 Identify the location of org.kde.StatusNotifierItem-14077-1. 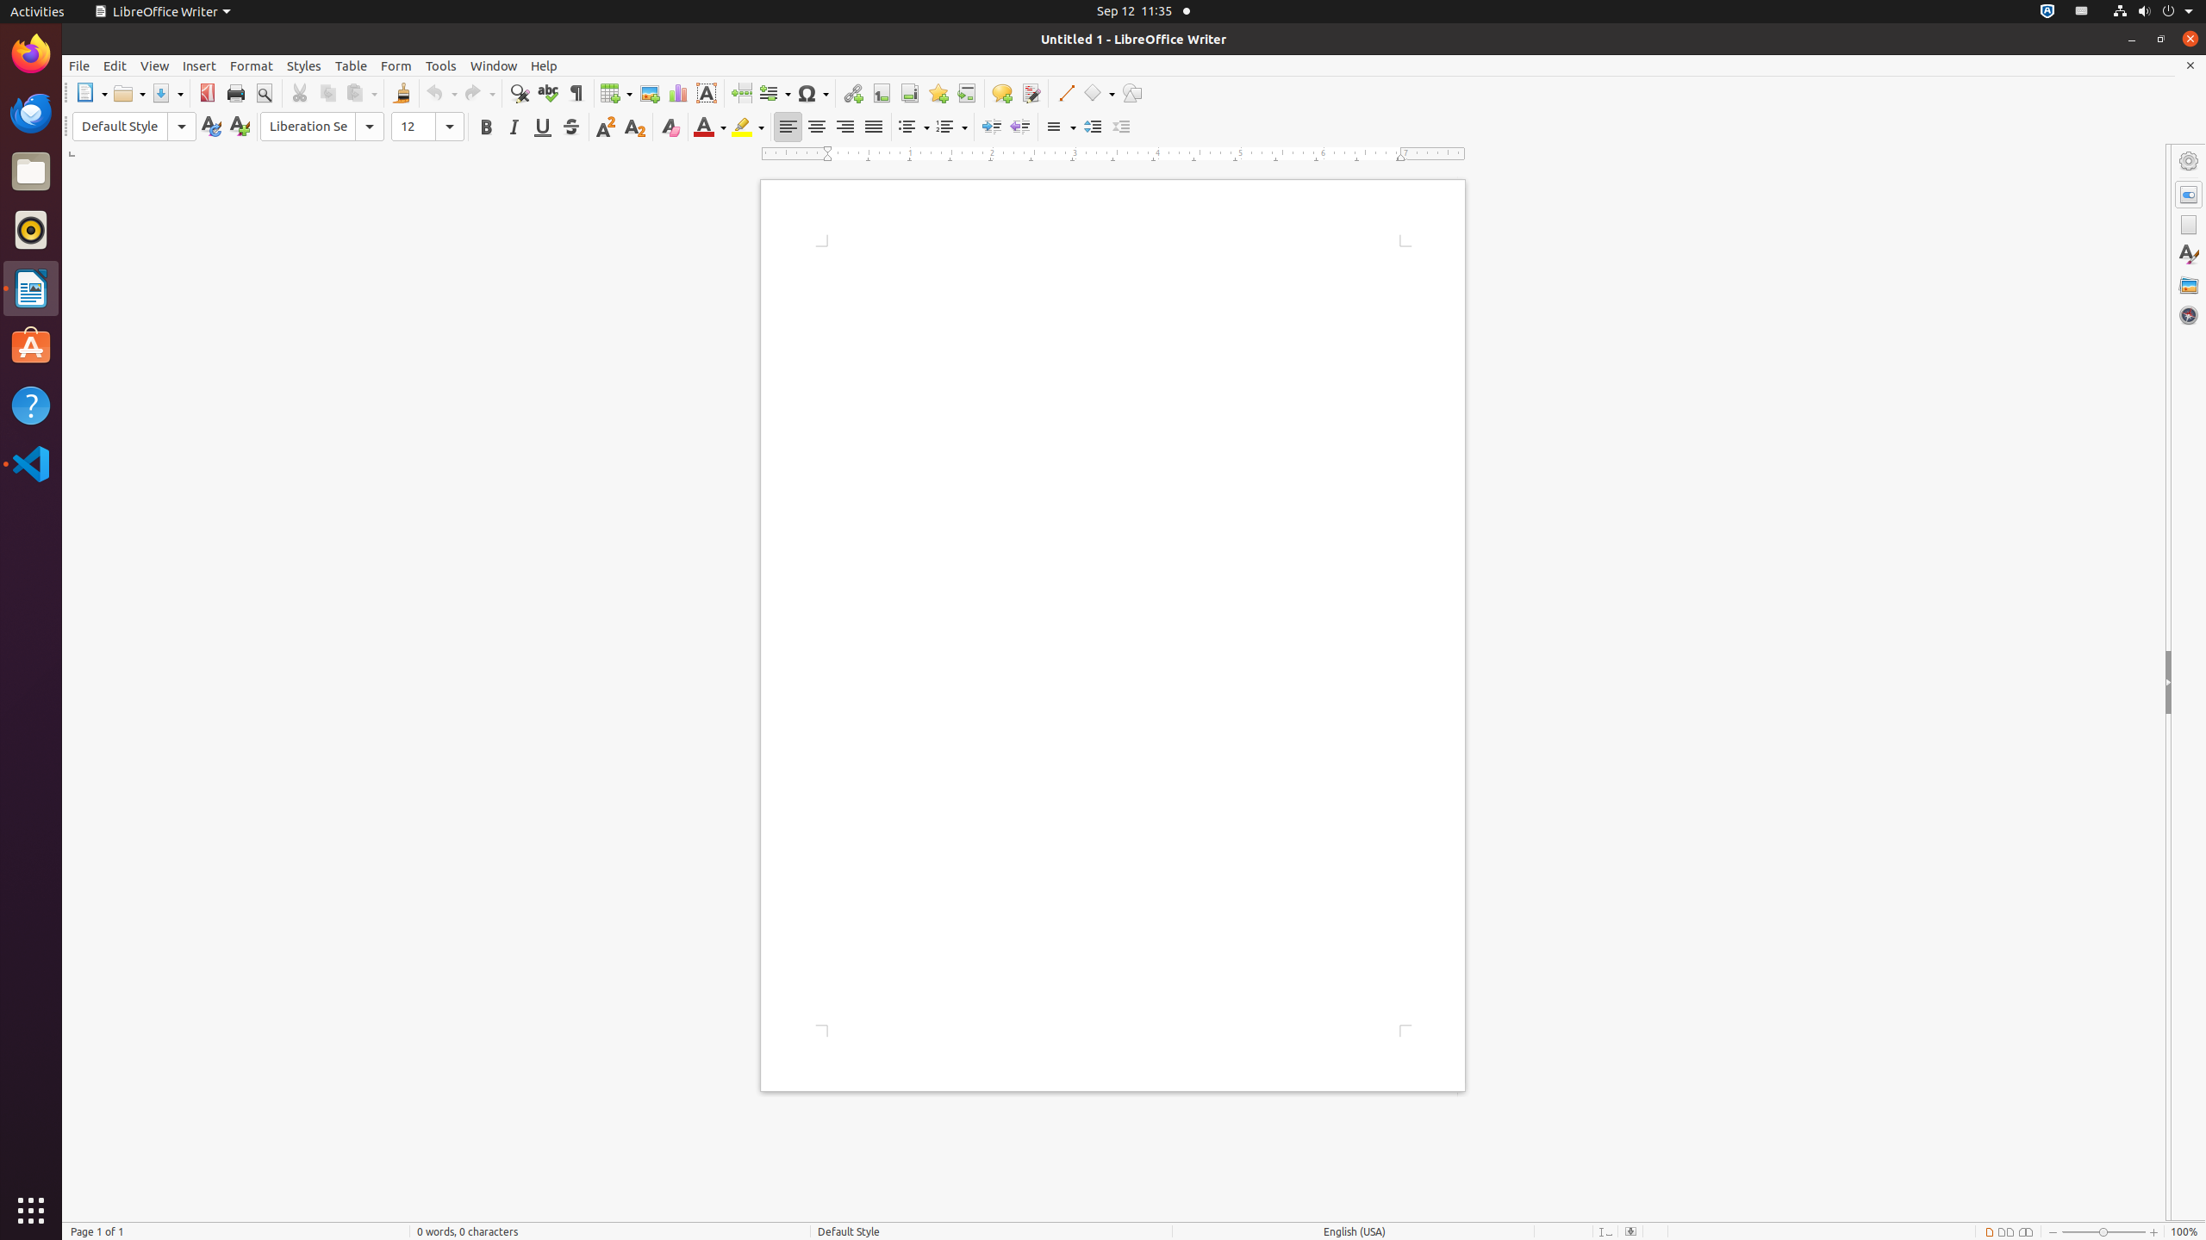
(2082, 12).